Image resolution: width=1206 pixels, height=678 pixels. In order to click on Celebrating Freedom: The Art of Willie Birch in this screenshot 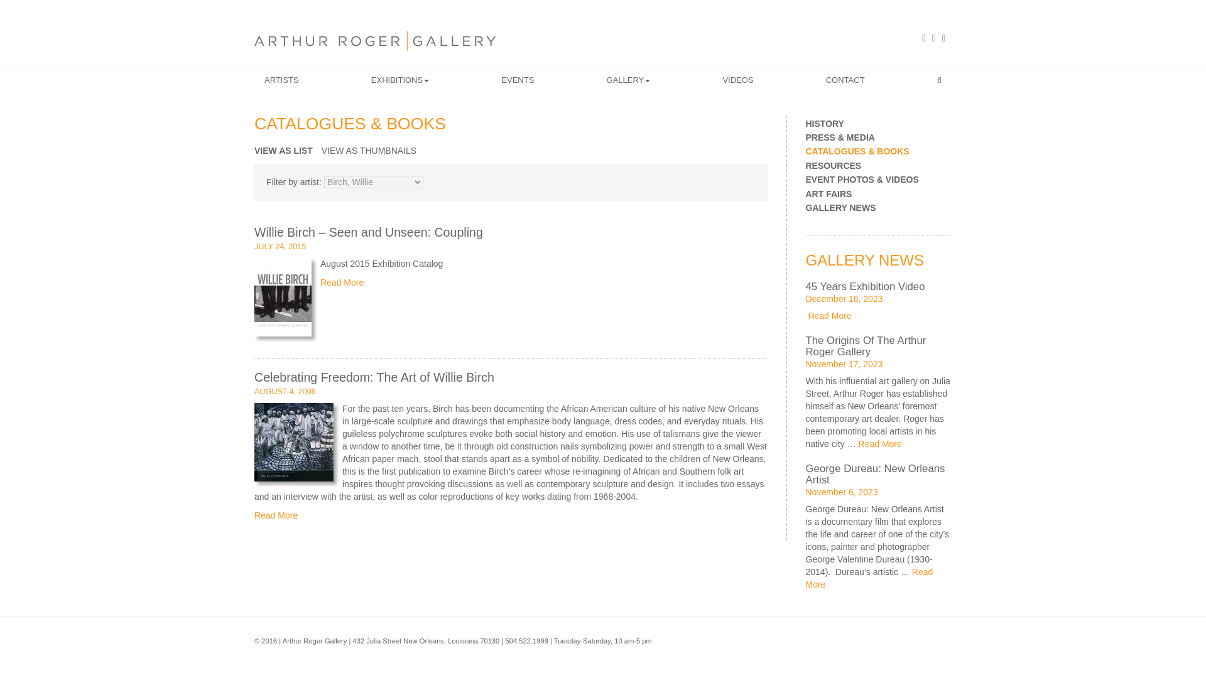, I will do `click(374, 377)`.